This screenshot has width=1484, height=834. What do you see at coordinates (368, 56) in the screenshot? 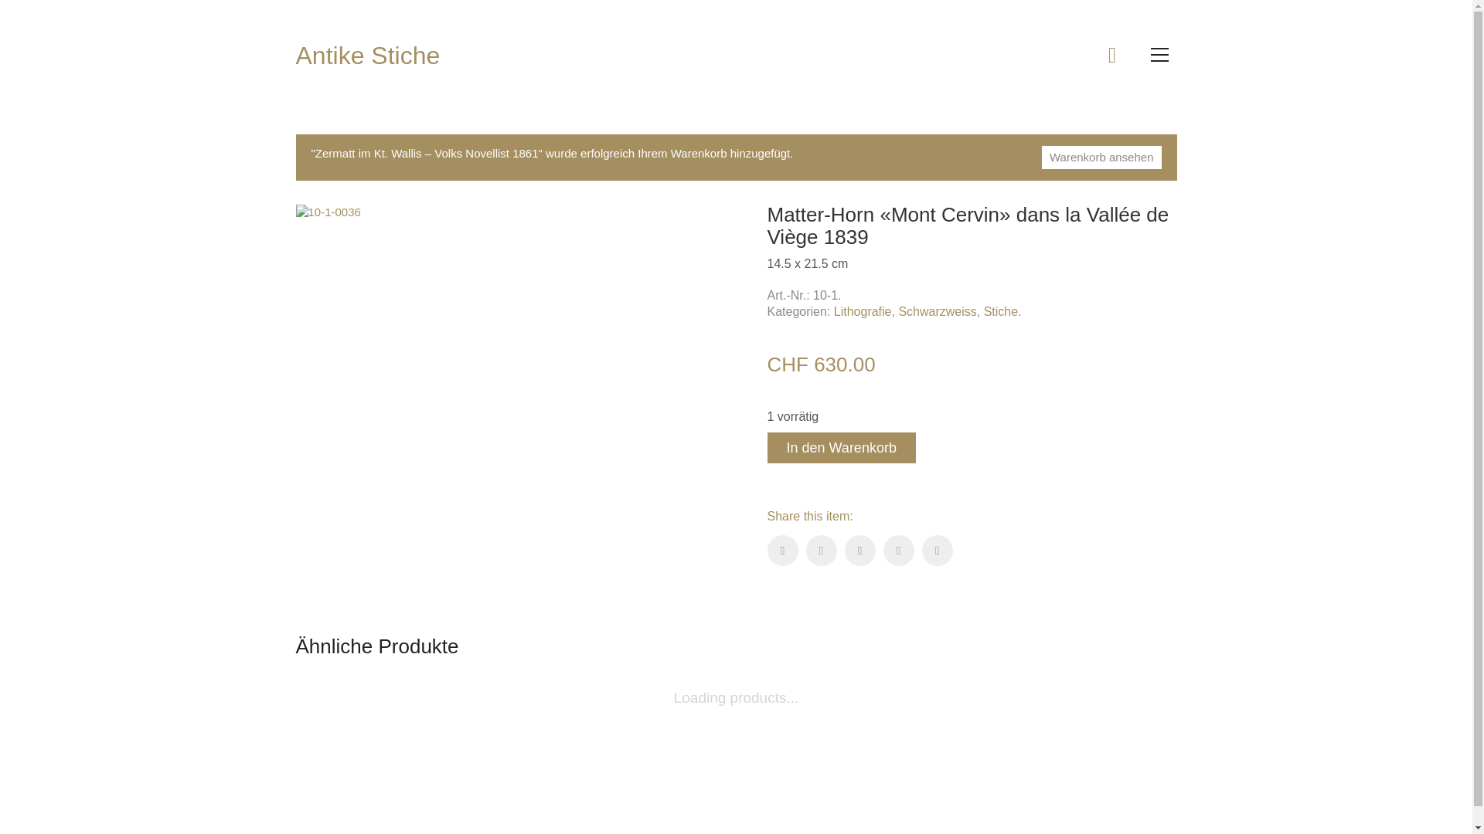
I see `Antike Stiche` at bounding box center [368, 56].